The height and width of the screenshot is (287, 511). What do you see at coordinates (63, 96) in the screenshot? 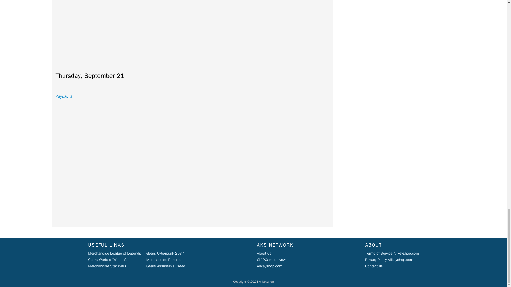
I see `Payday 3` at bounding box center [63, 96].